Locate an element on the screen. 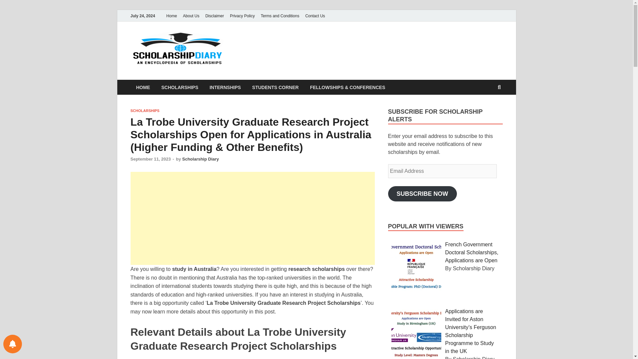 This screenshot has width=638, height=359. Home is located at coordinates (171, 16).